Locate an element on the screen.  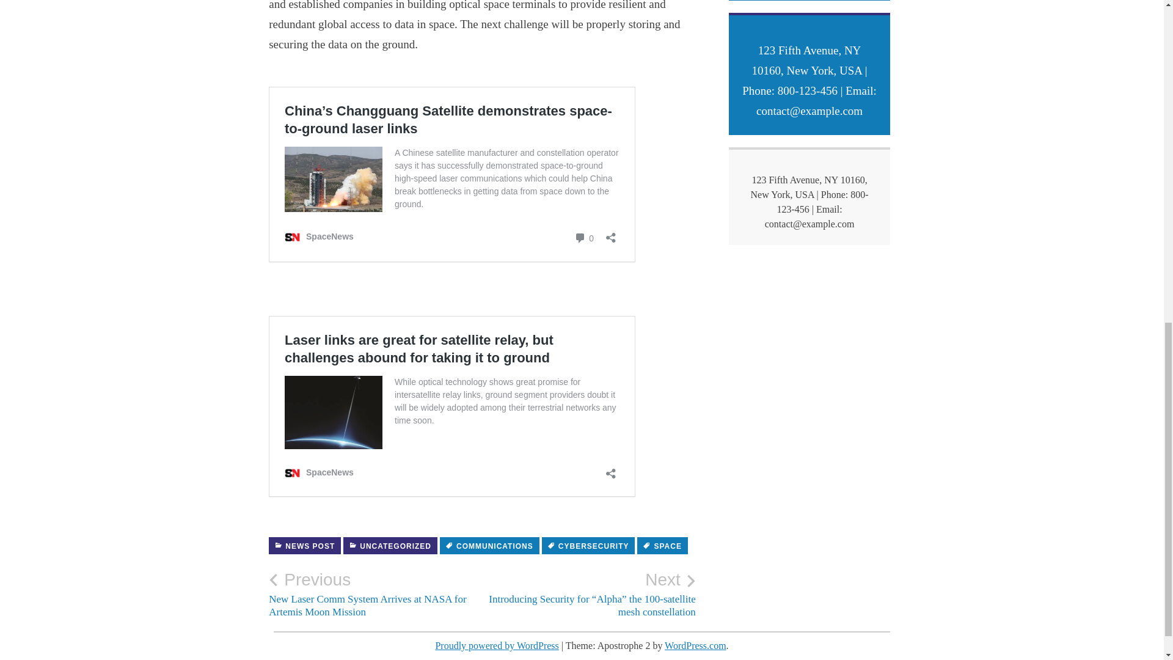
COMMUNICATIONS is located at coordinates (490, 546).